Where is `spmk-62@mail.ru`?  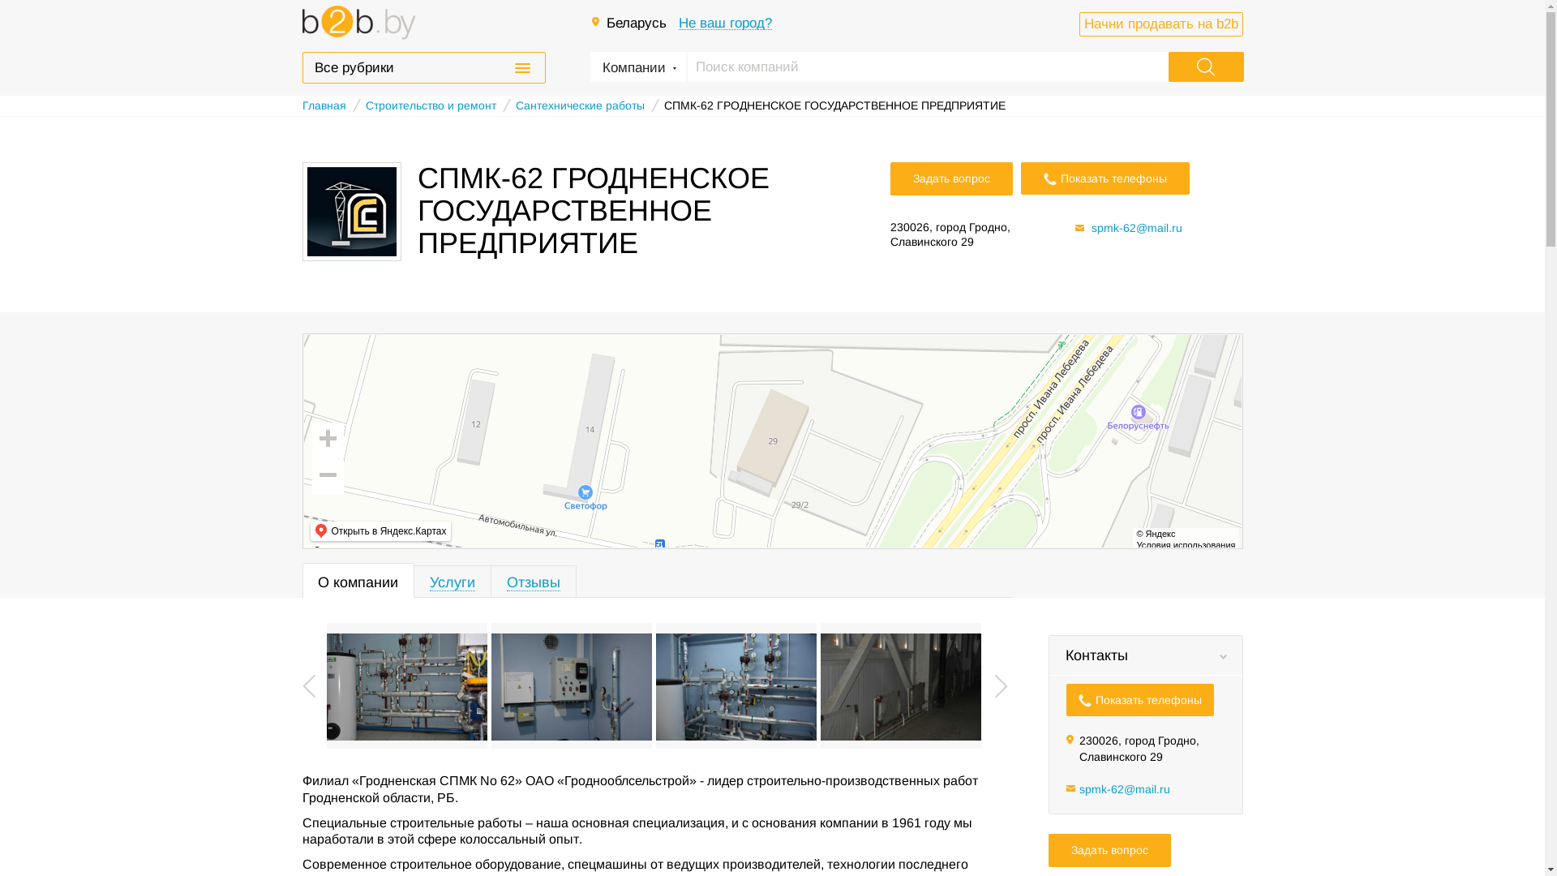
spmk-62@mail.ru is located at coordinates (1124, 789).